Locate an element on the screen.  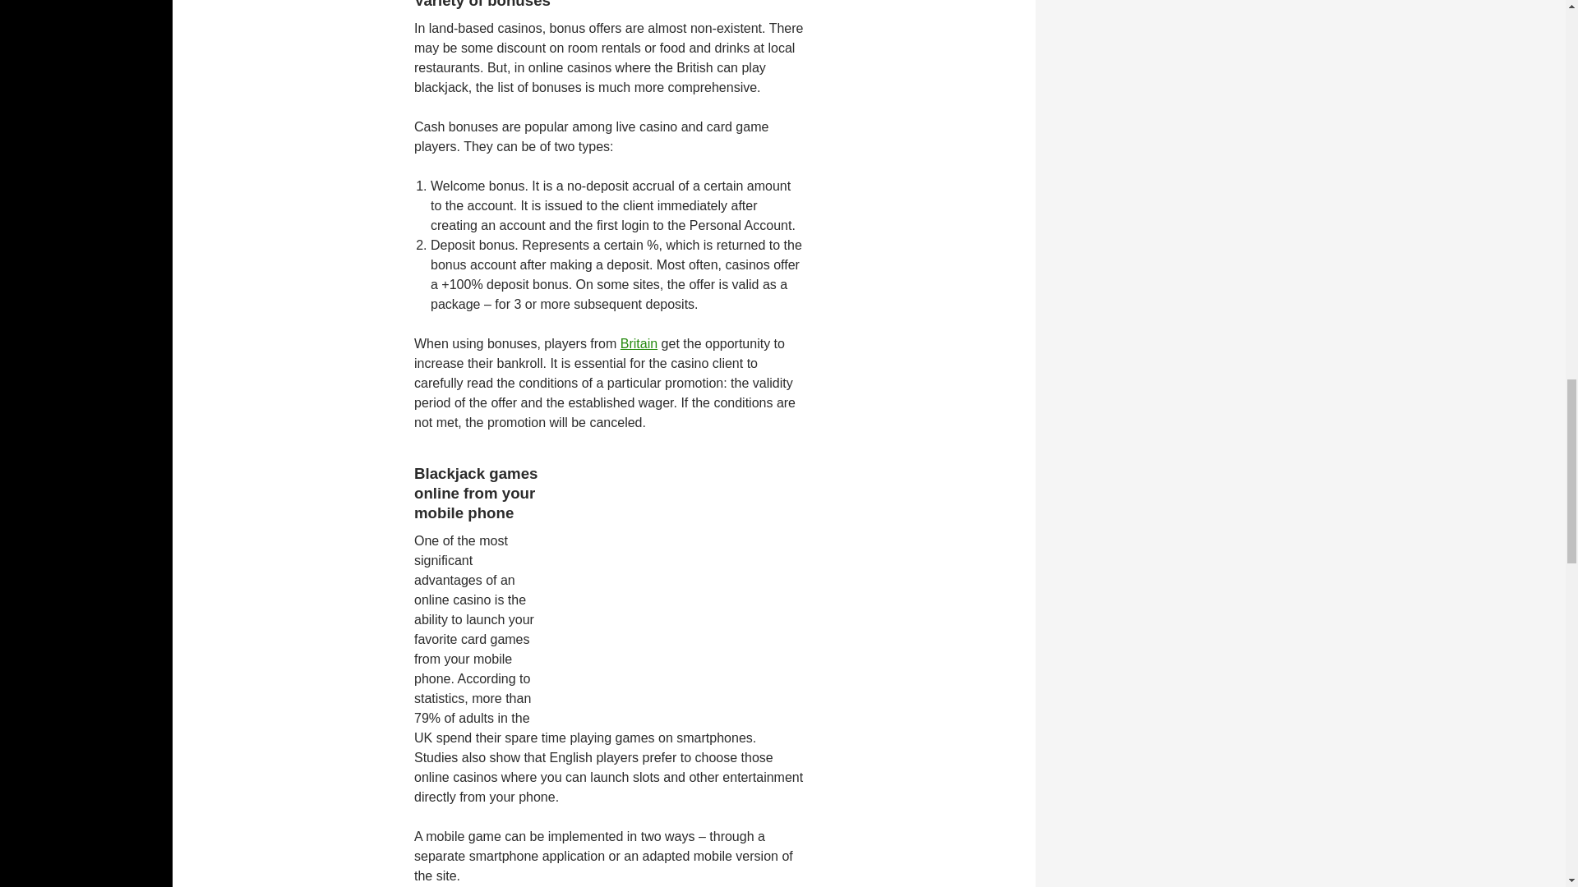
iphone is located at coordinates (681, 591).